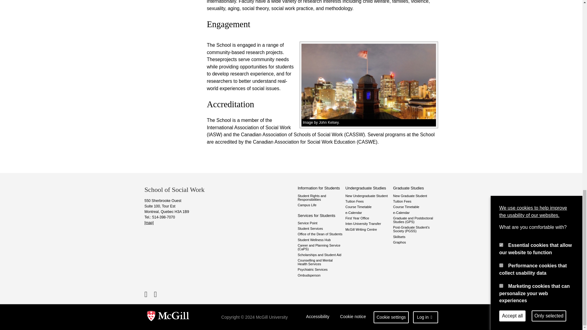 The image size is (587, 330). What do you see at coordinates (320, 188) in the screenshot?
I see `Information for Students` at bounding box center [320, 188].